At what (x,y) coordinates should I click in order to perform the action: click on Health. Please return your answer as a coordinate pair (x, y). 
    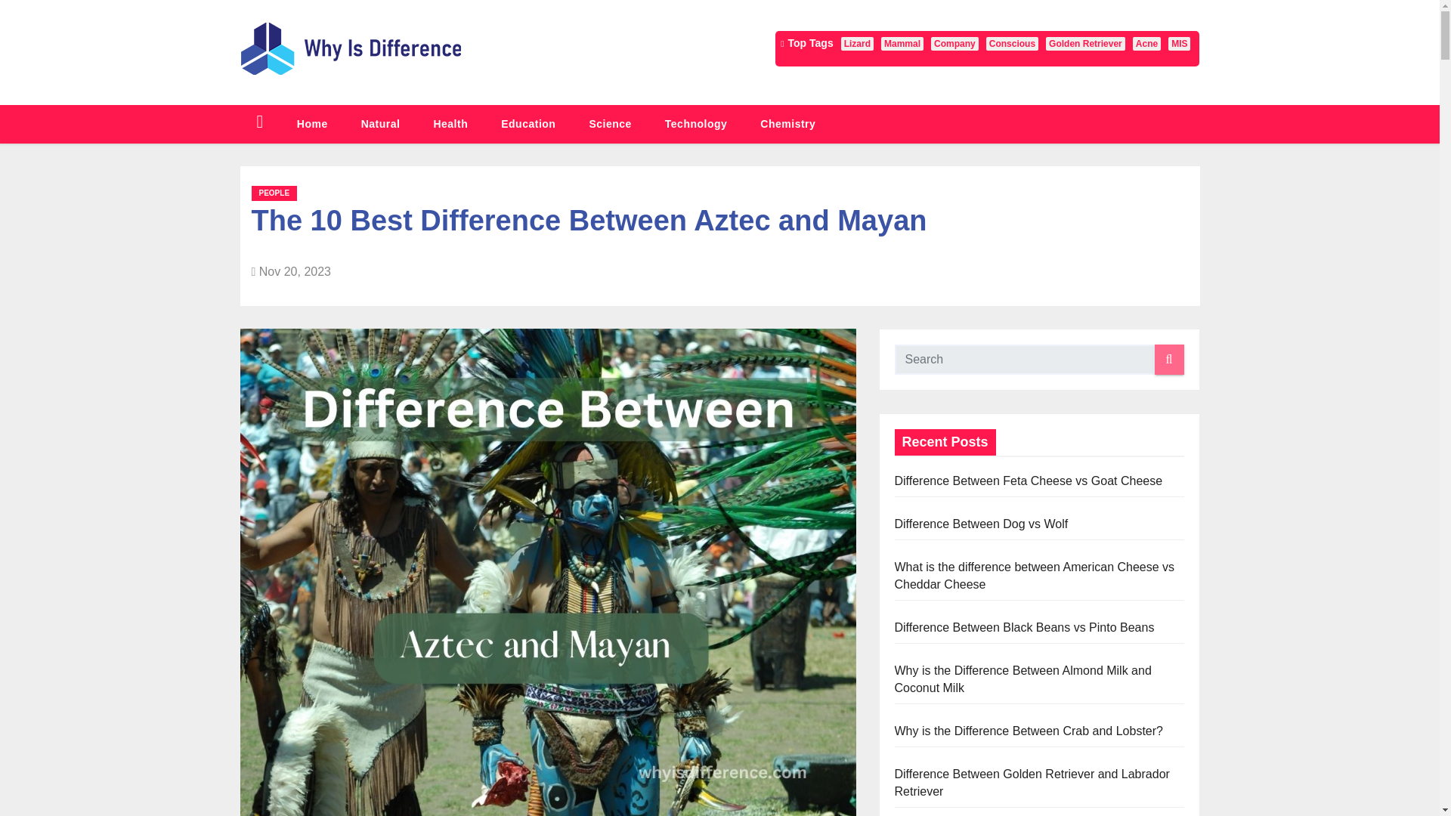
    Looking at the image, I should click on (450, 124).